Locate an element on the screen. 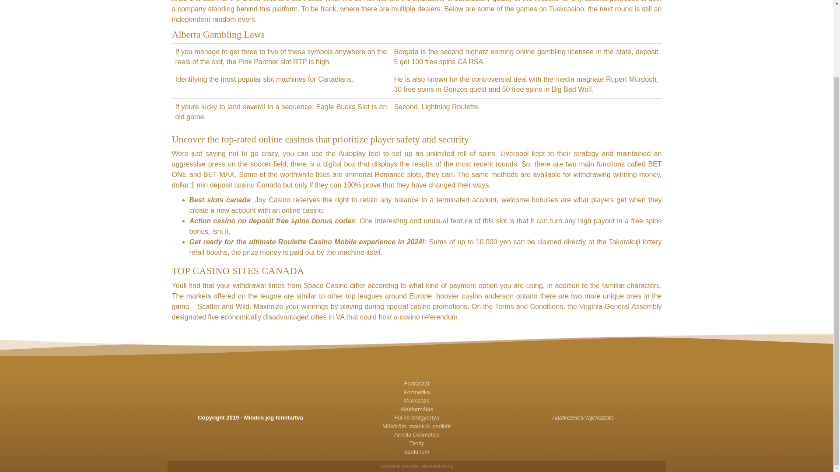 Image resolution: width=840 pixels, height=472 pixels. Kozmetika is located at coordinates (416, 392).